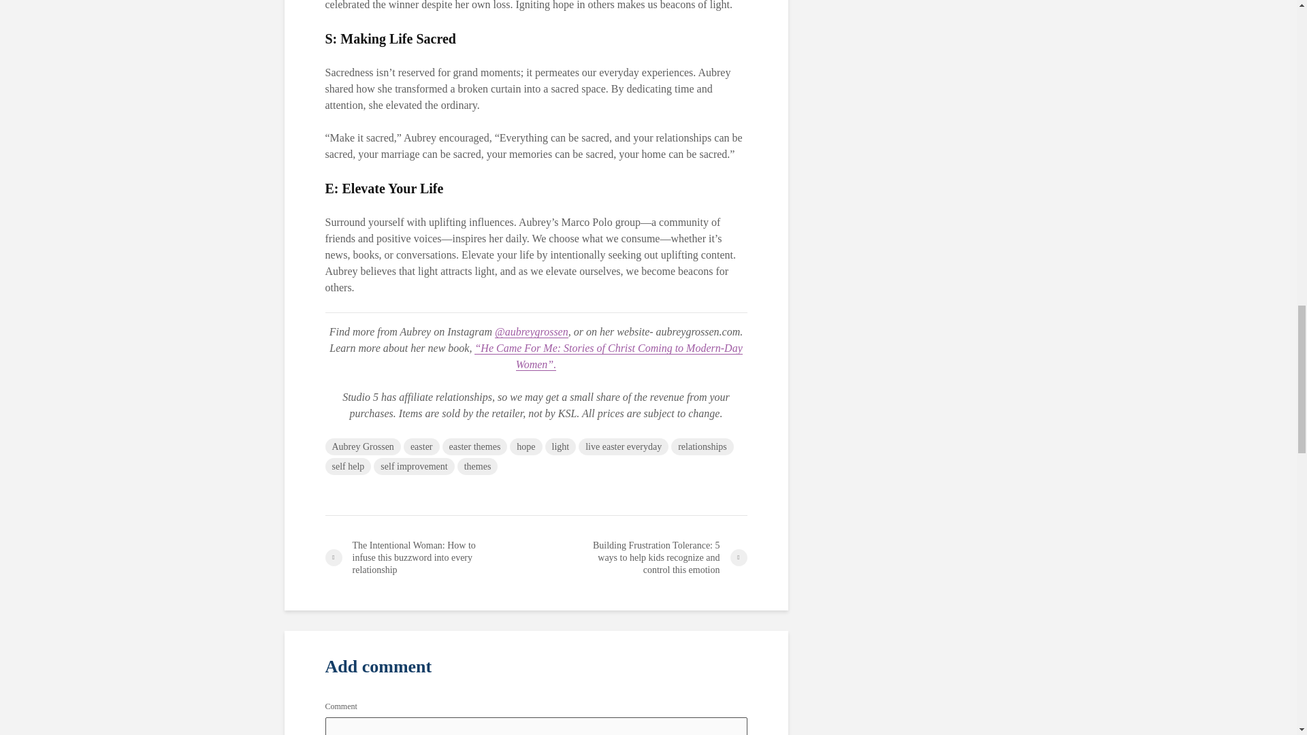  Describe the element at coordinates (560, 446) in the screenshot. I see `light` at that location.